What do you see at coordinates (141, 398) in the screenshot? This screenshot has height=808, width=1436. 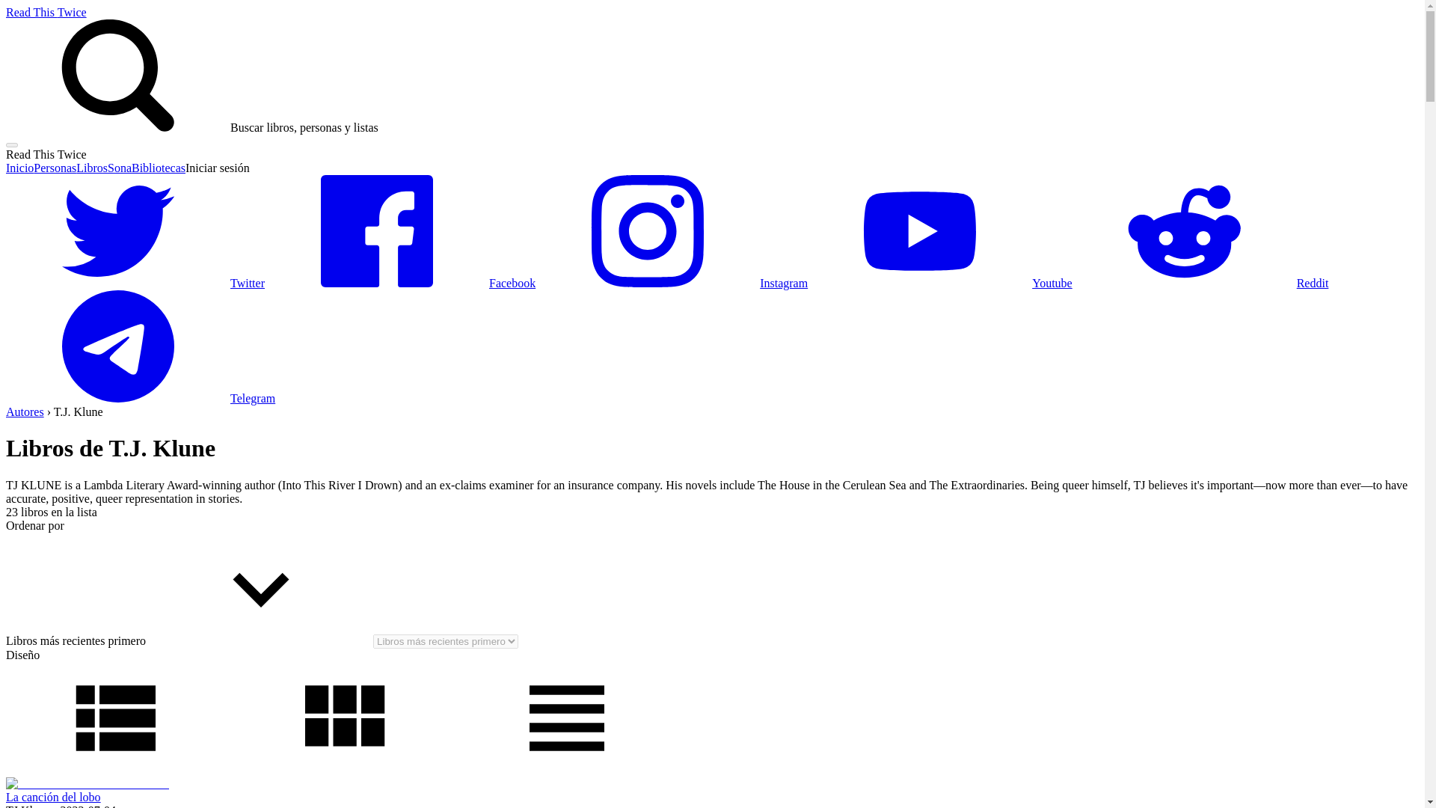 I see `Telegram` at bounding box center [141, 398].